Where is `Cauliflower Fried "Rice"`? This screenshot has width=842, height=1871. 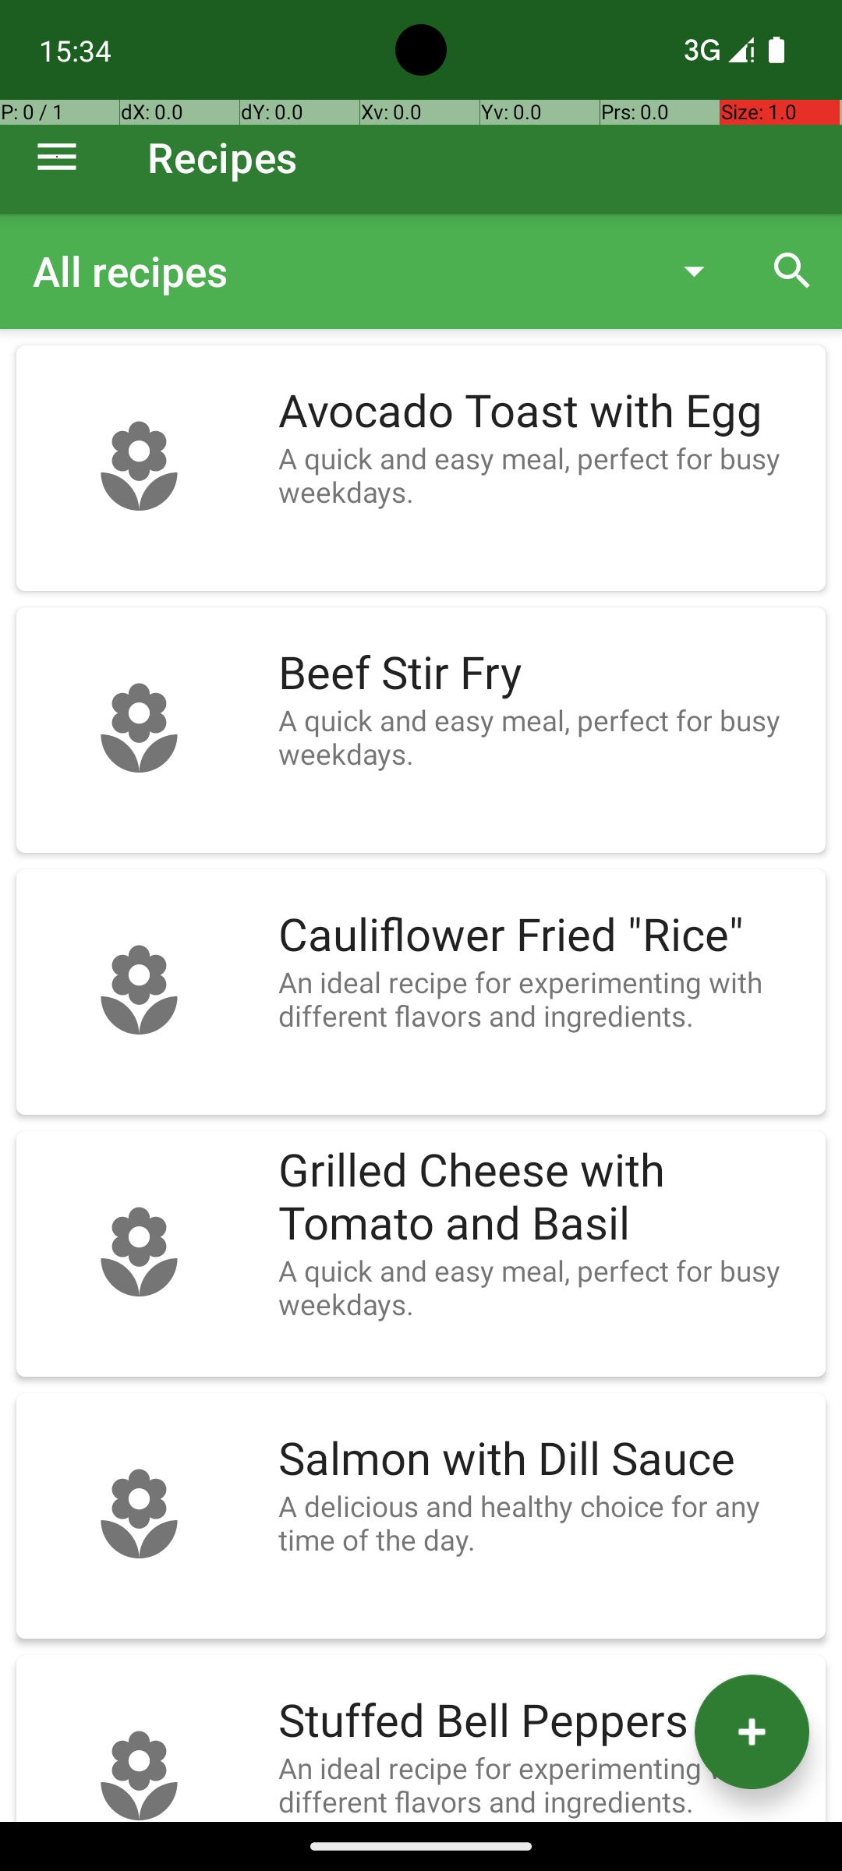 Cauliflower Fried "Rice" is located at coordinates (544, 935).